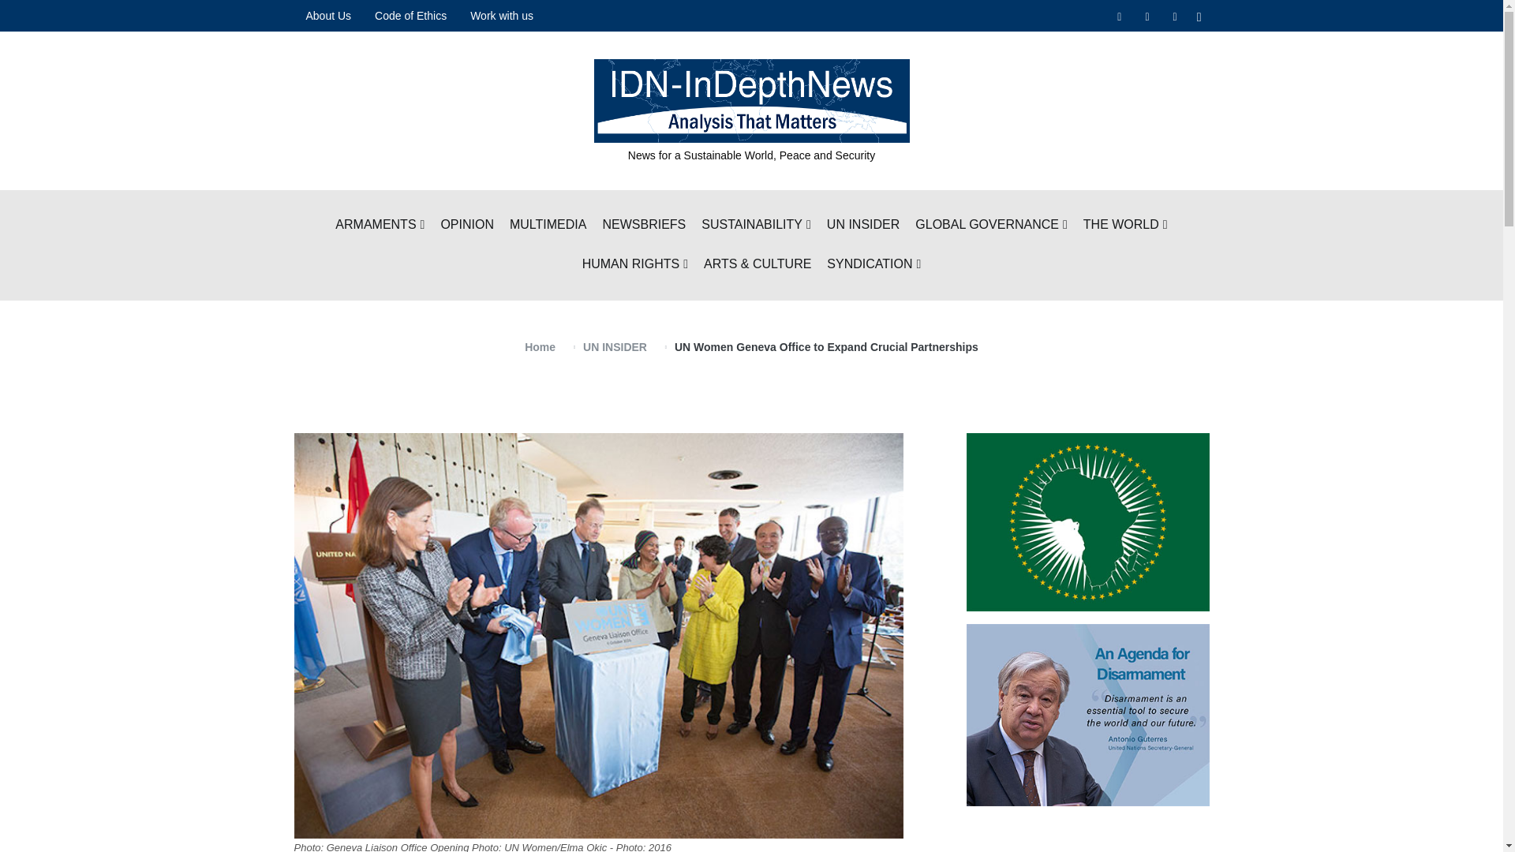  I want to click on Code of Ethics, so click(410, 16).